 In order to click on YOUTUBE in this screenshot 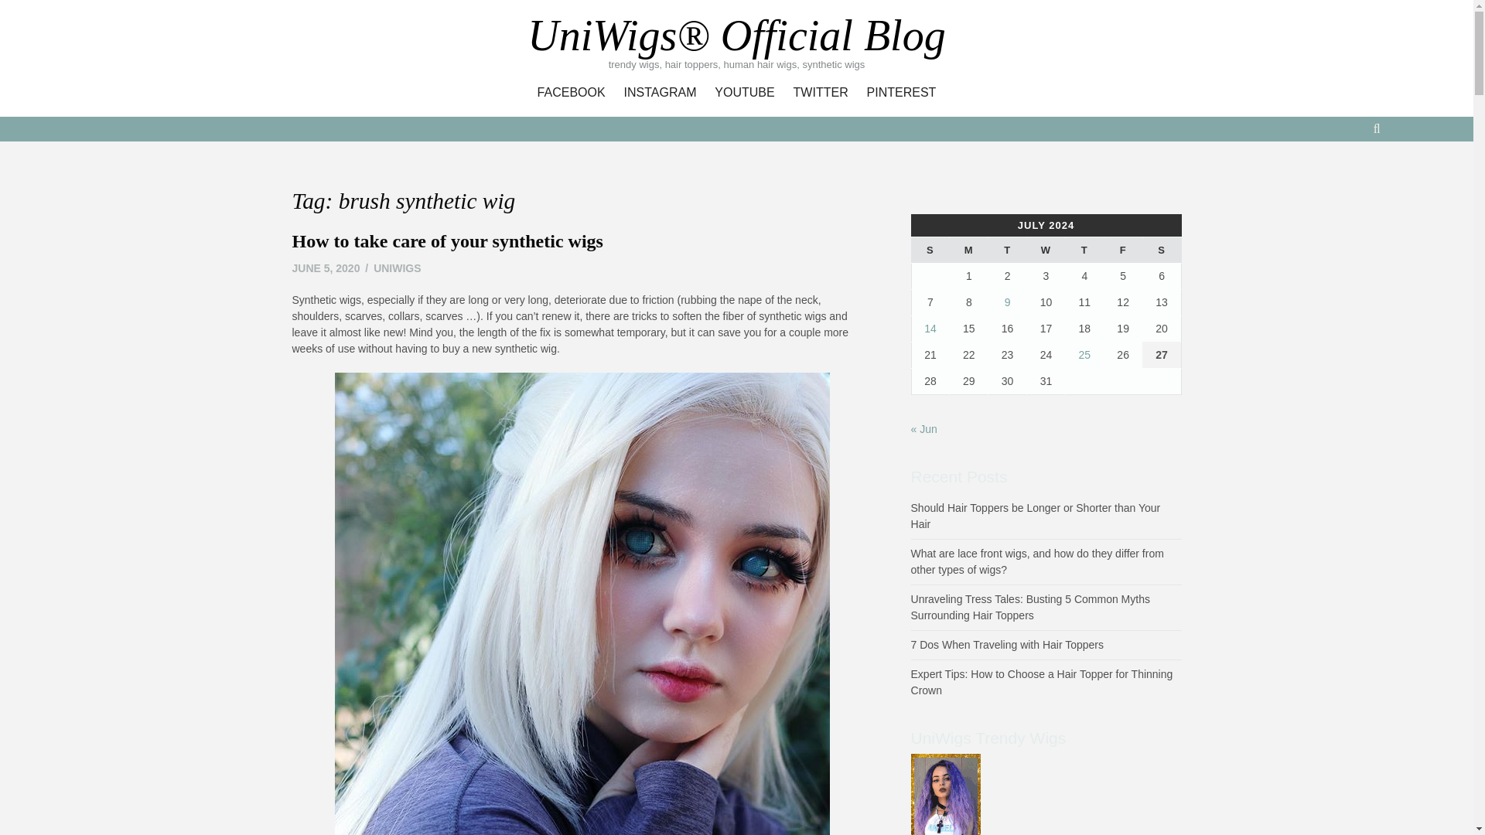, I will do `click(902, 93)`.